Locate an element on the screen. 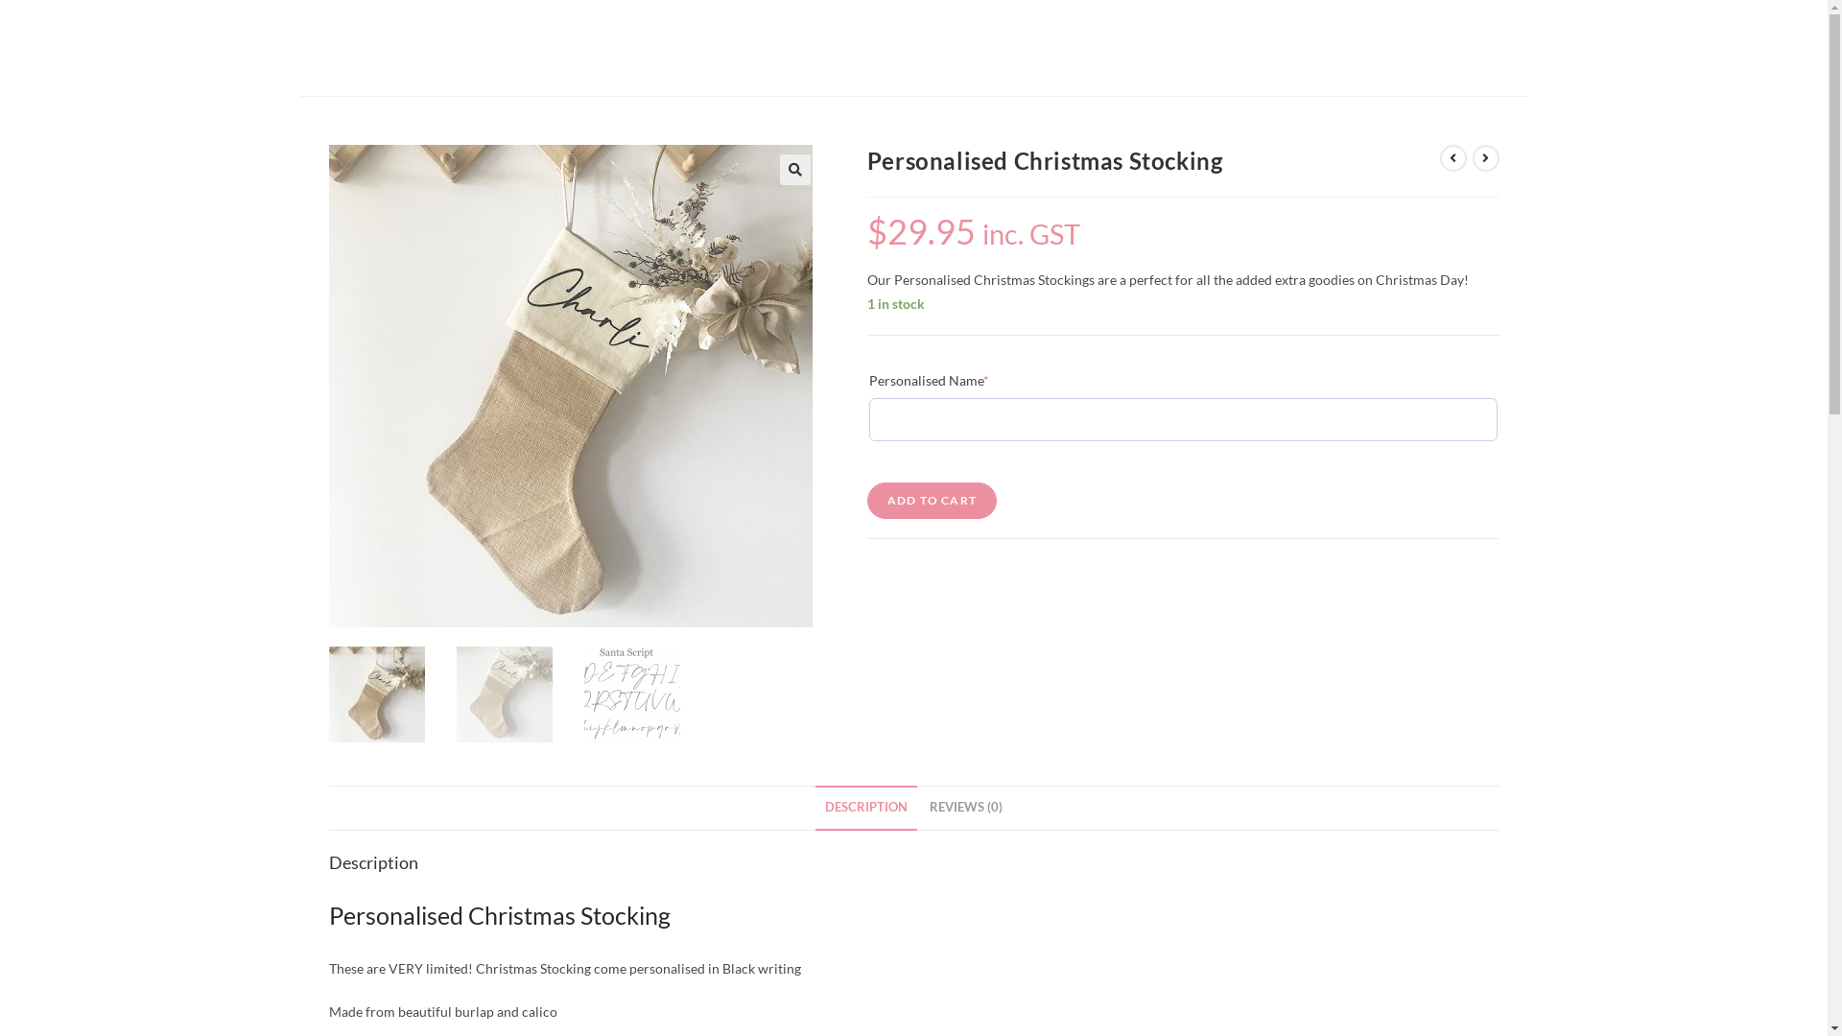 This screenshot has height=1036, width=1842. 5135 is located at coordinates (1397, 32).